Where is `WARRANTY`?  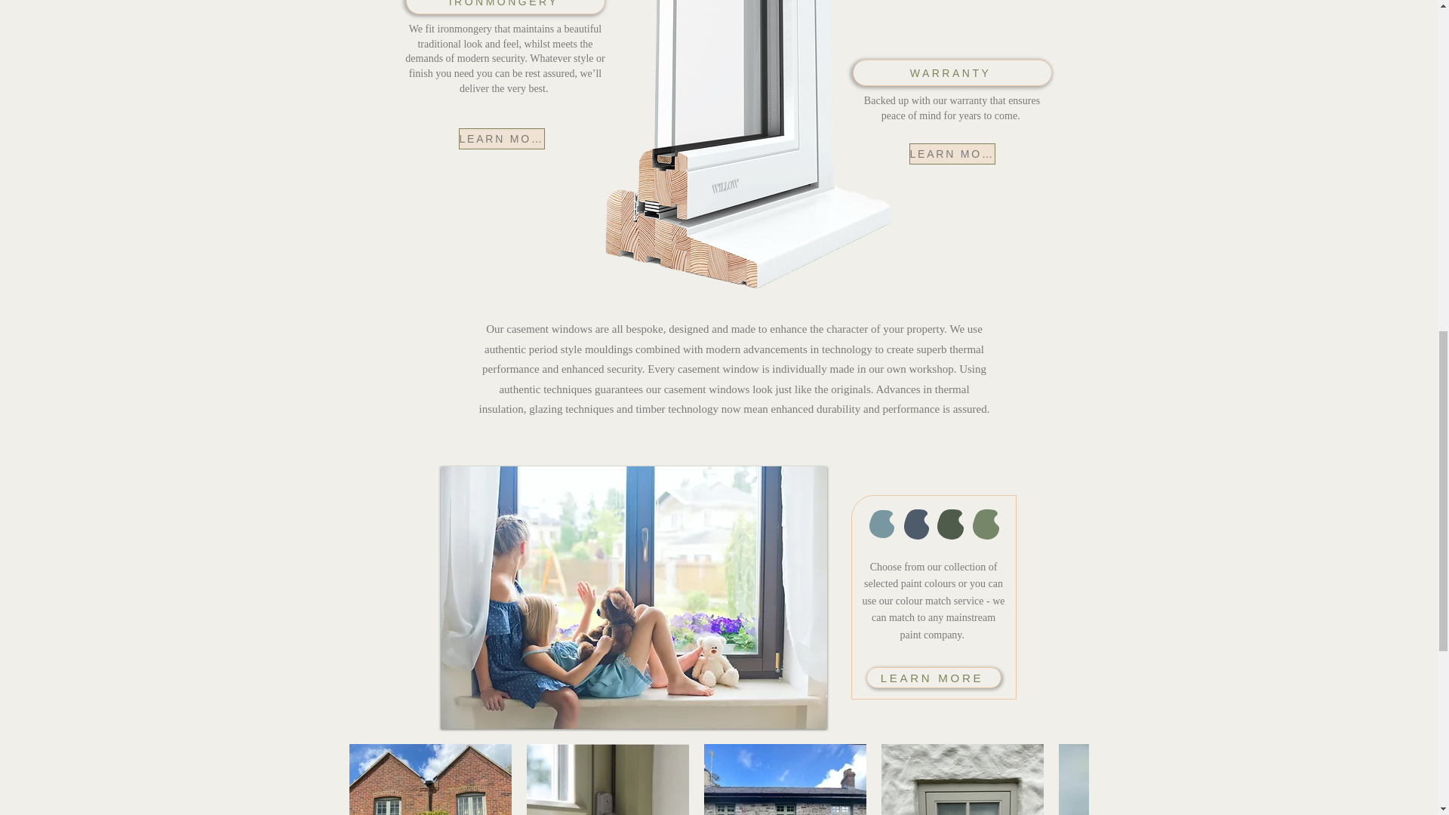 WARRANTY is located at coordinates (952, 72).